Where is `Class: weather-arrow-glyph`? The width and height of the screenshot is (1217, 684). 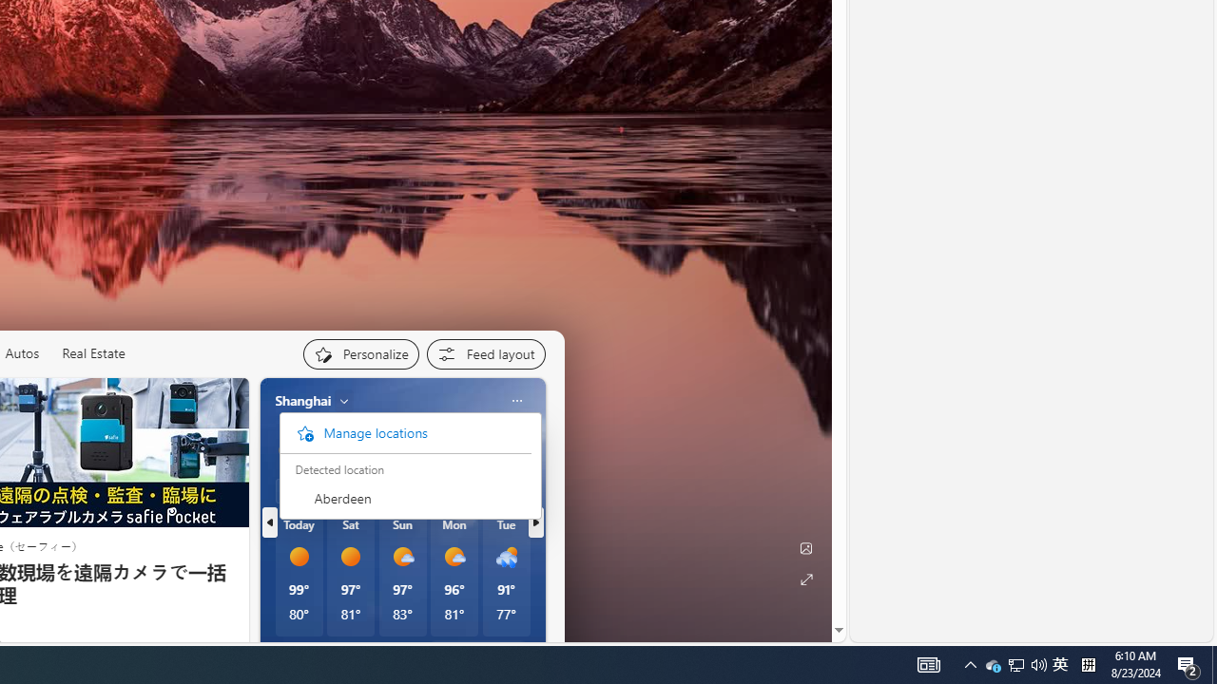
Class: weather-arrow-glyph is located at coordinates (527, 450).